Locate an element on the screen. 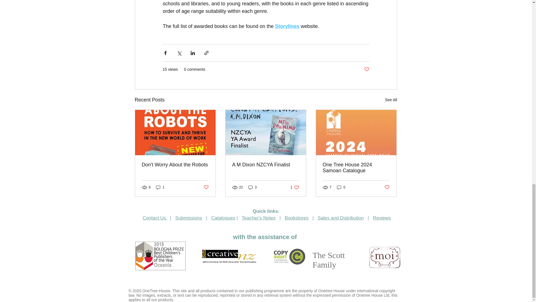 Image resolution: width=536 pixels, height=302 pixels. Post not marked as liked is located at coordinates (295, 187).